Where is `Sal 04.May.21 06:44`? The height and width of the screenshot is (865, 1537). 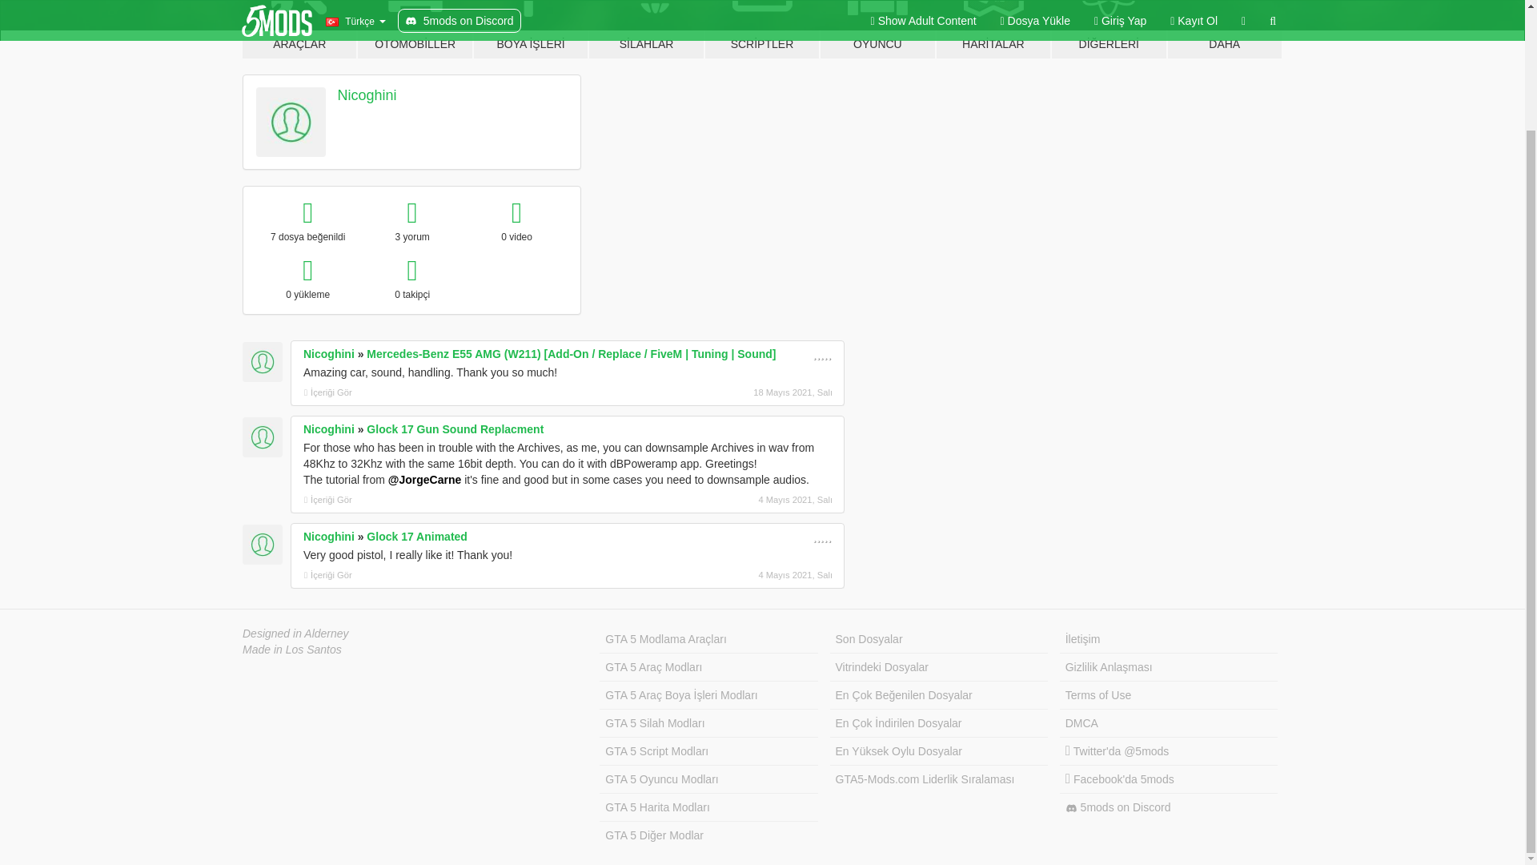 Sal 04.May.21 06:44 is located at coordinates (748, 499).